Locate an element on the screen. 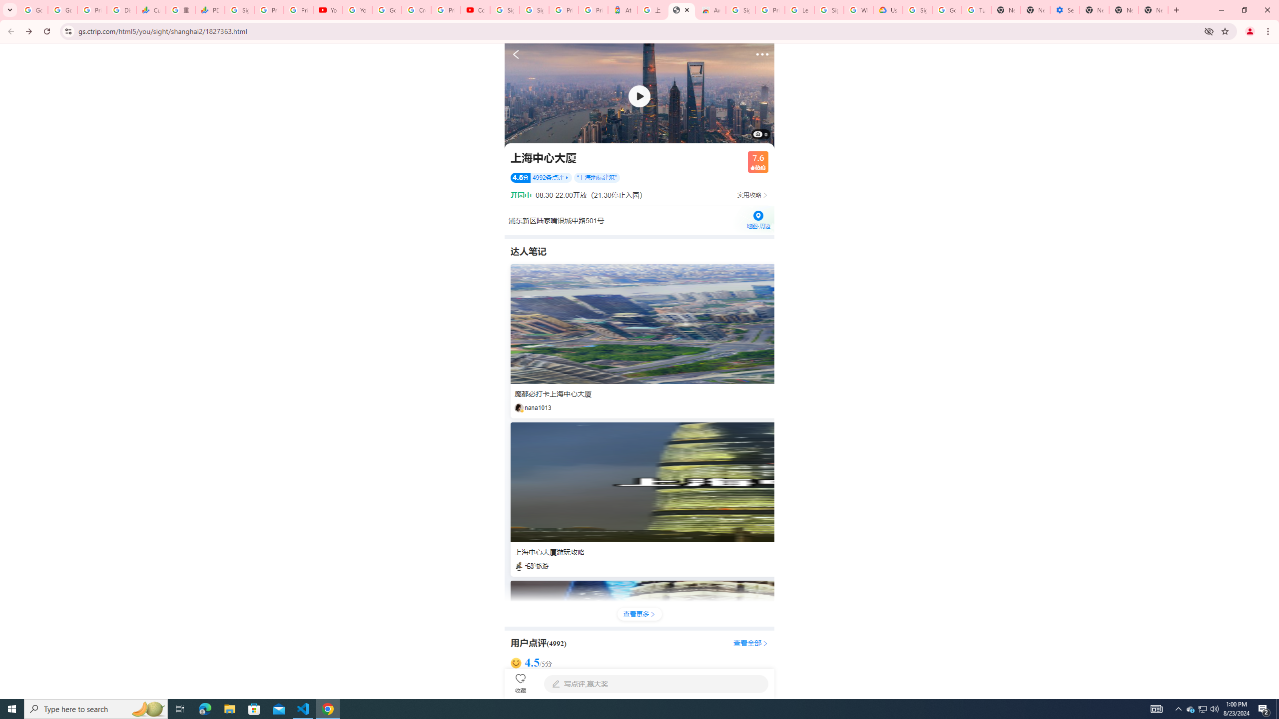 The width and height of the screenshot is (1279, 719). YouTube is located at coordinates (327, 10).